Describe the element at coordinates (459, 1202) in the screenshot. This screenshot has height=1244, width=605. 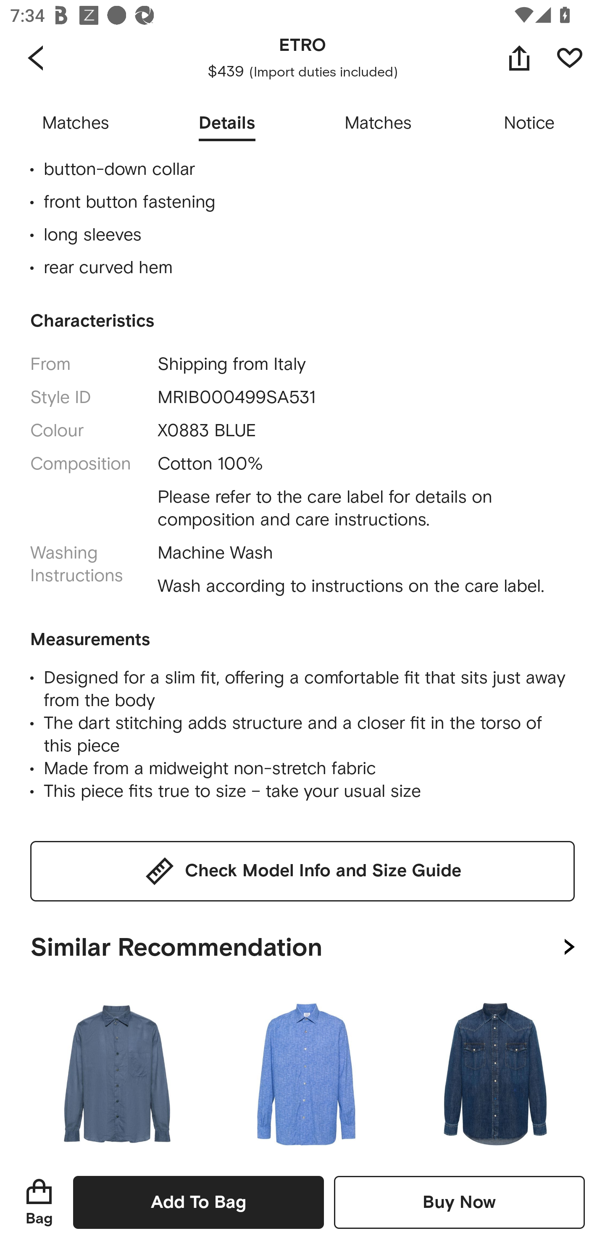
I see `Buy Now` at that location.